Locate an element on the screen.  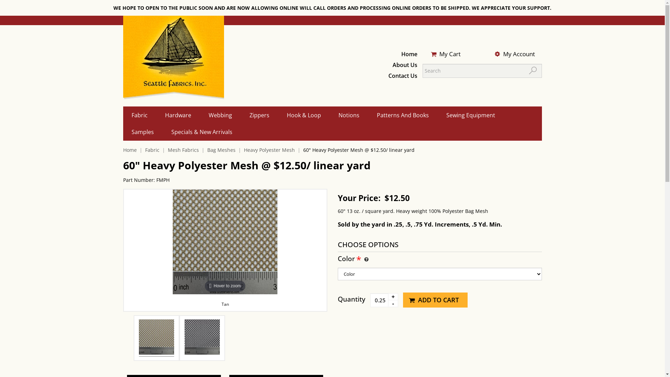
Black is located at coordinates (202, 338).